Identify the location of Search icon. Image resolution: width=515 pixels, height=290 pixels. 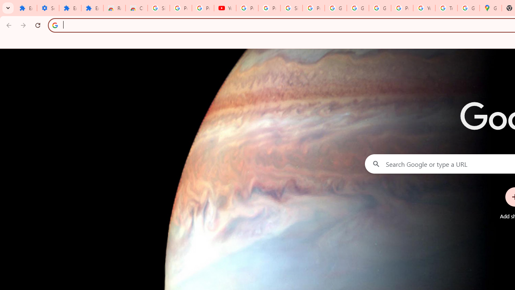
(55, 25).